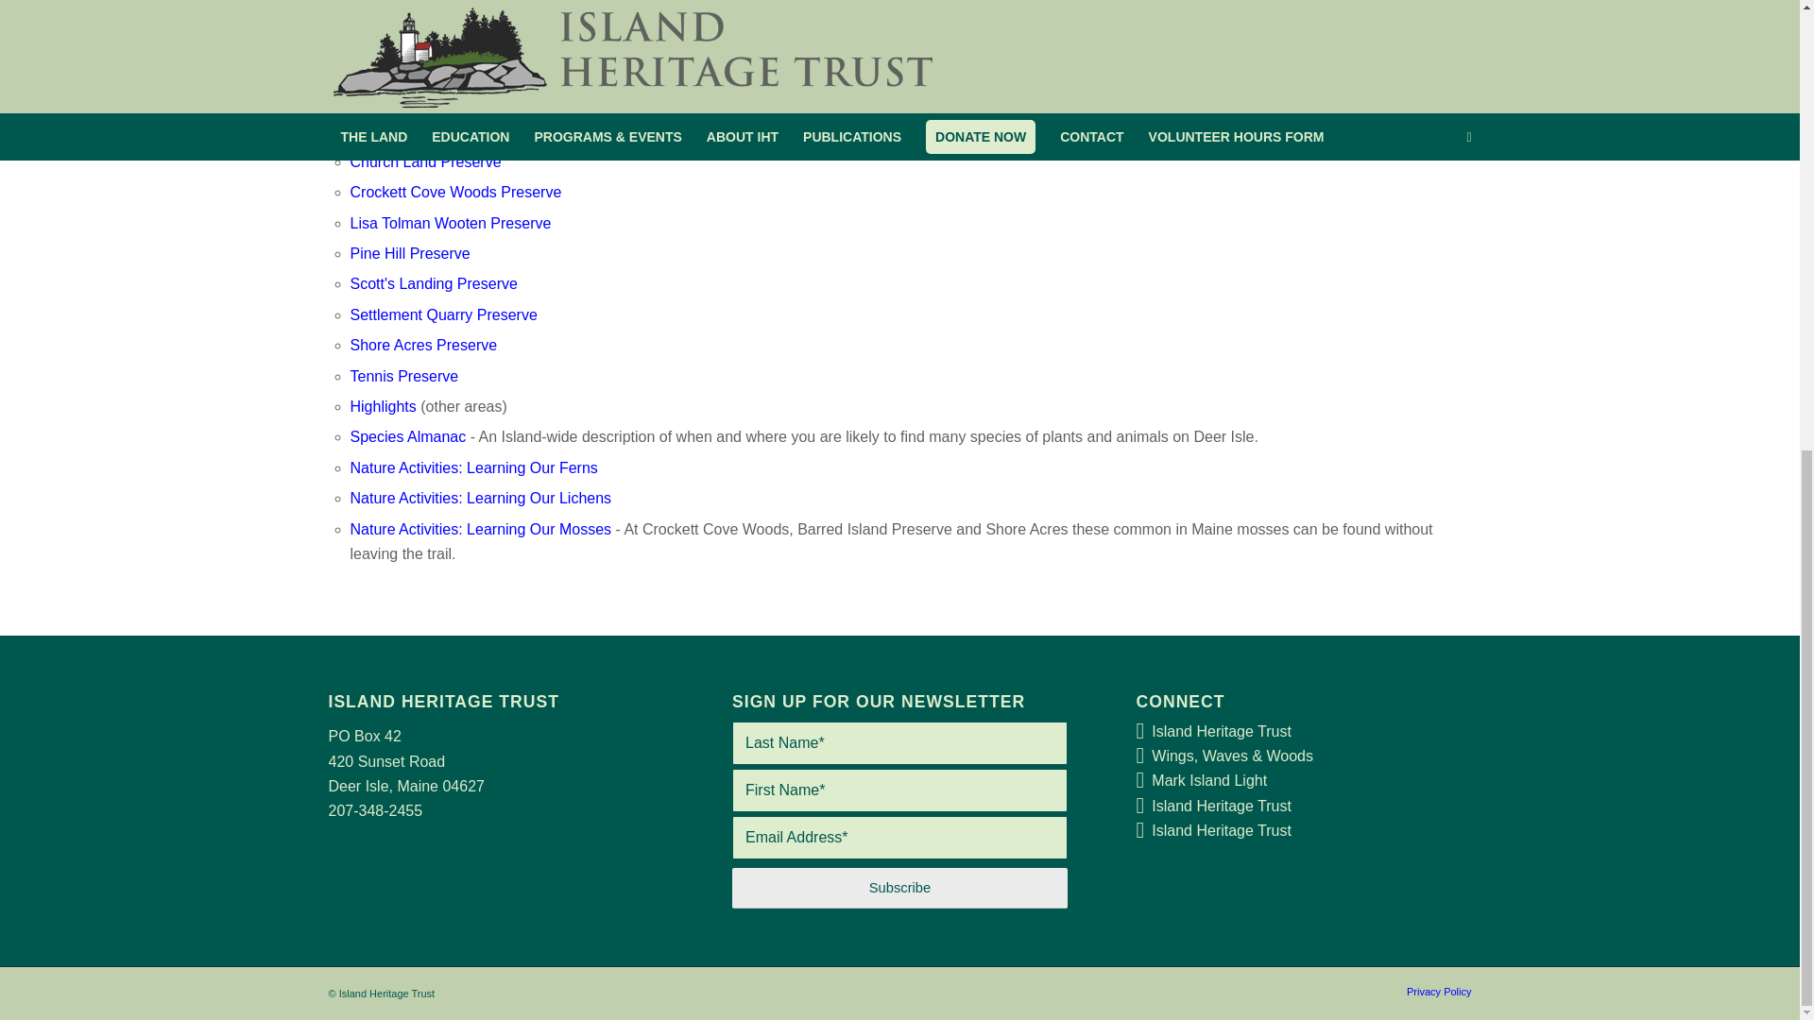 The width and height of the screenshot is (1814, 1020). What do you see at coordinates (899, 888) in the screenshot?
I see `Subscribe` at bounding box center [899, 888].